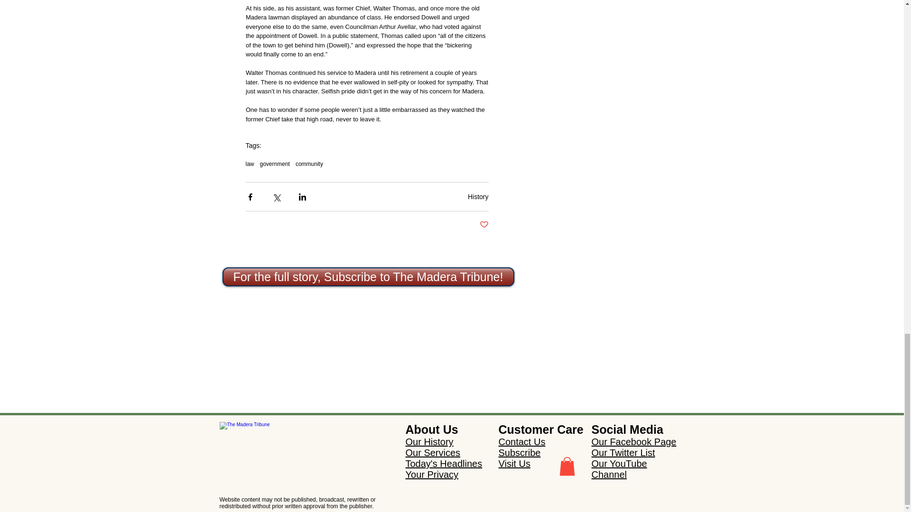  Describe the element at coordinates (478, 197) in the screenshot. I see `History` at that location.